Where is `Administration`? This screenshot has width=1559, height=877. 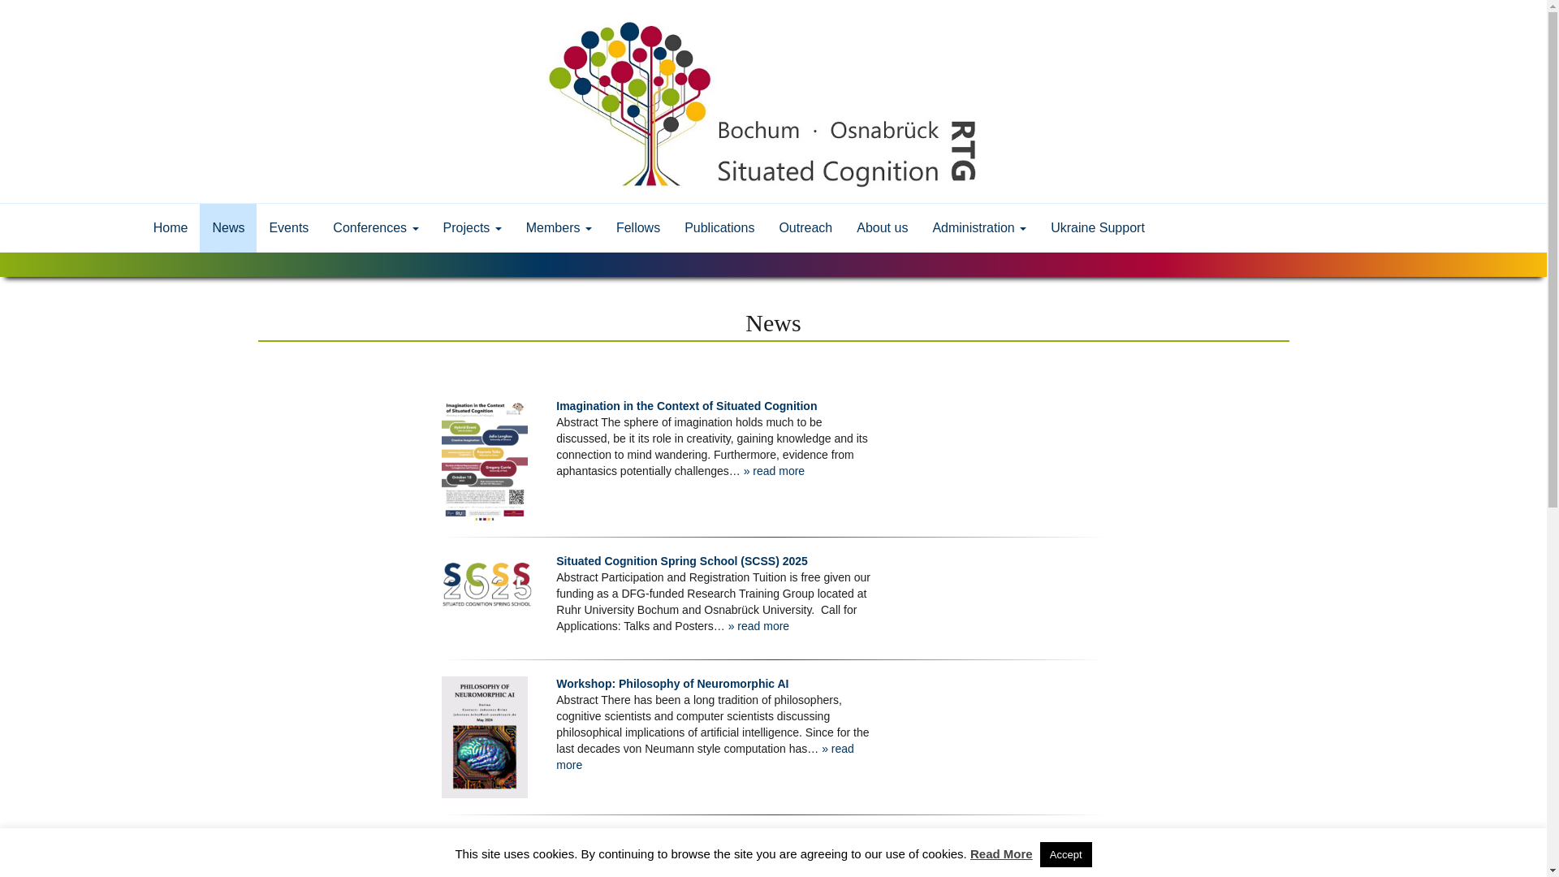 Administration is located at coordinates (978, 227).